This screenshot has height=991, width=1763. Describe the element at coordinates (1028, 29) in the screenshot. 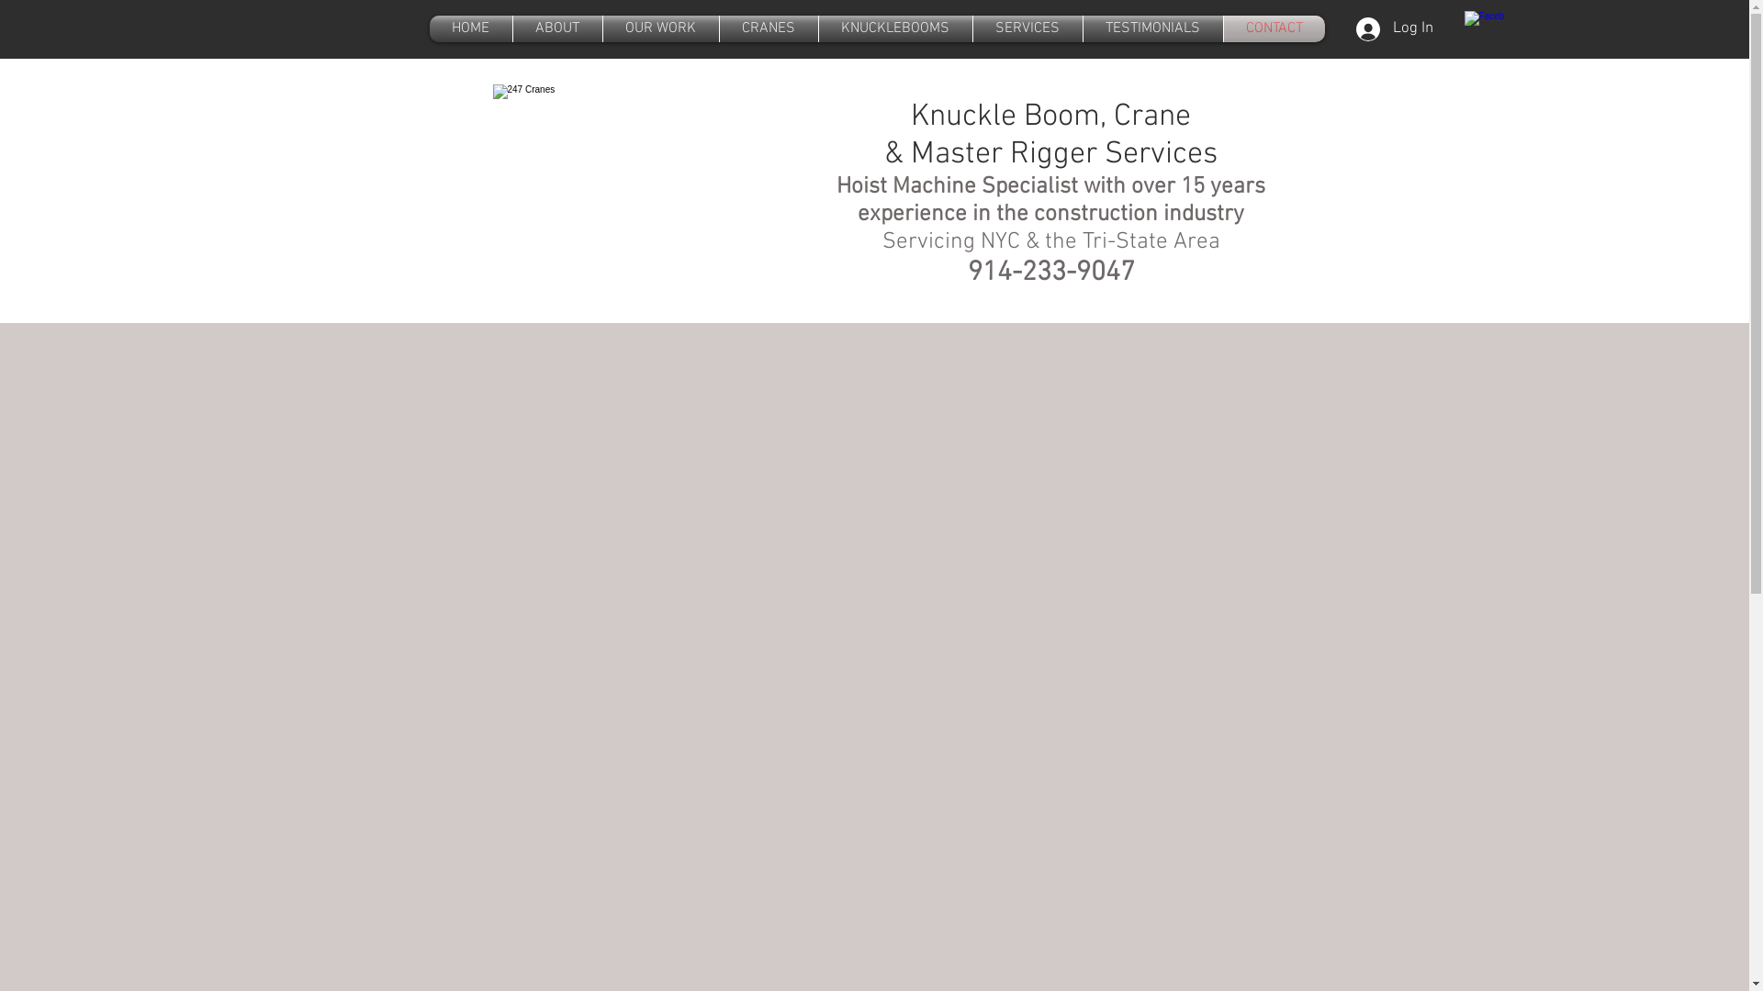

I see `SERVICES` at that location.